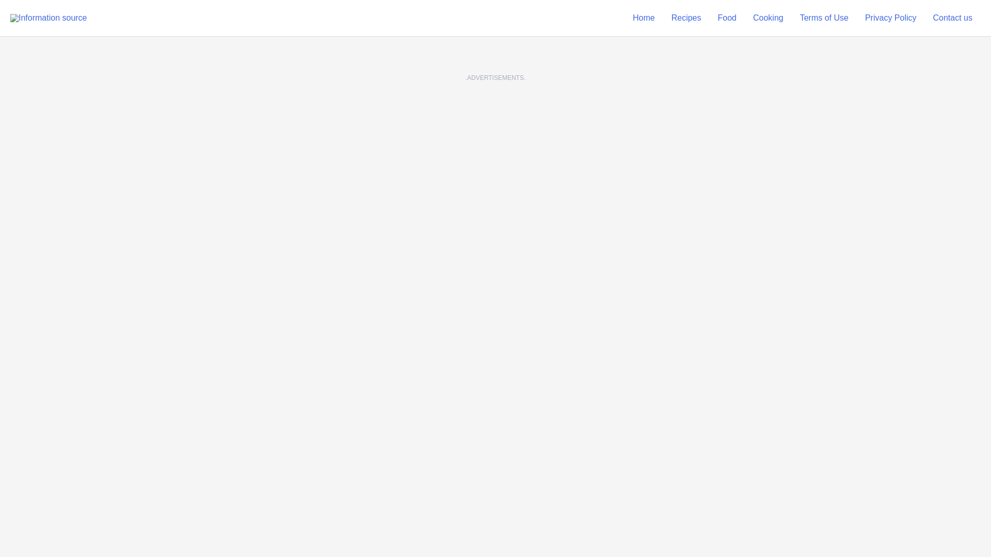  Describe the element at coordinates (824, 18) in the screenshot. I see `Terms of Use` at that location.